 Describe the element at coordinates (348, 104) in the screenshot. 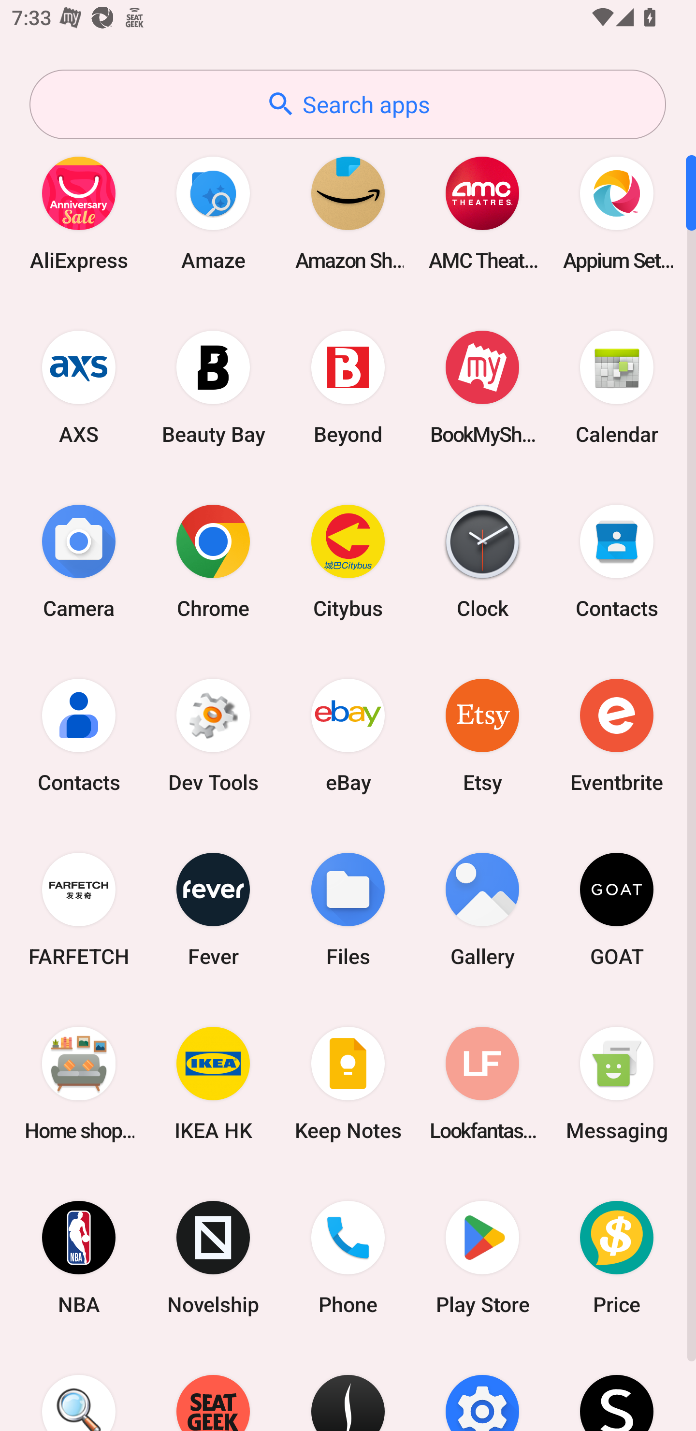

I see `  Search apps` at that location.